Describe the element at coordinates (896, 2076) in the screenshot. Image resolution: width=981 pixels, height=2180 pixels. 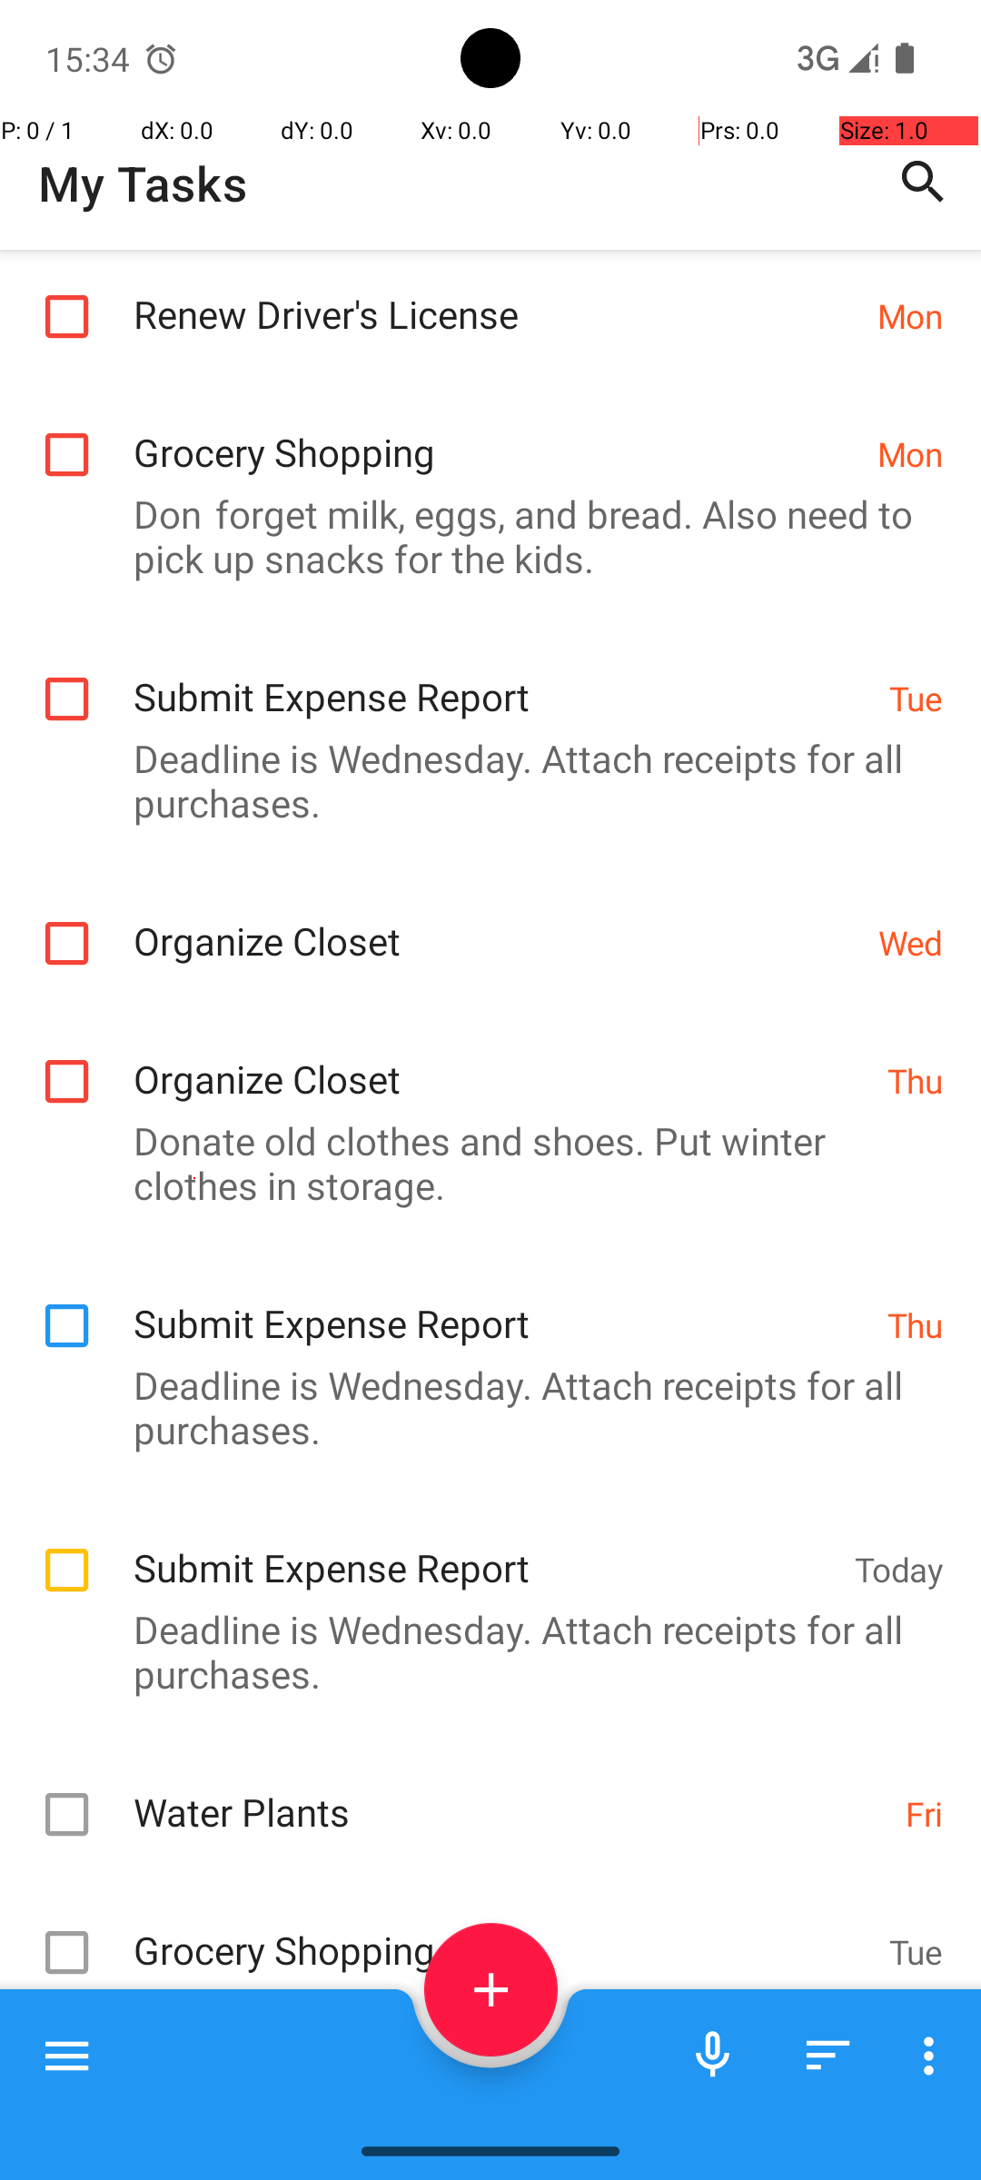
I see `Oct 29` at that location.